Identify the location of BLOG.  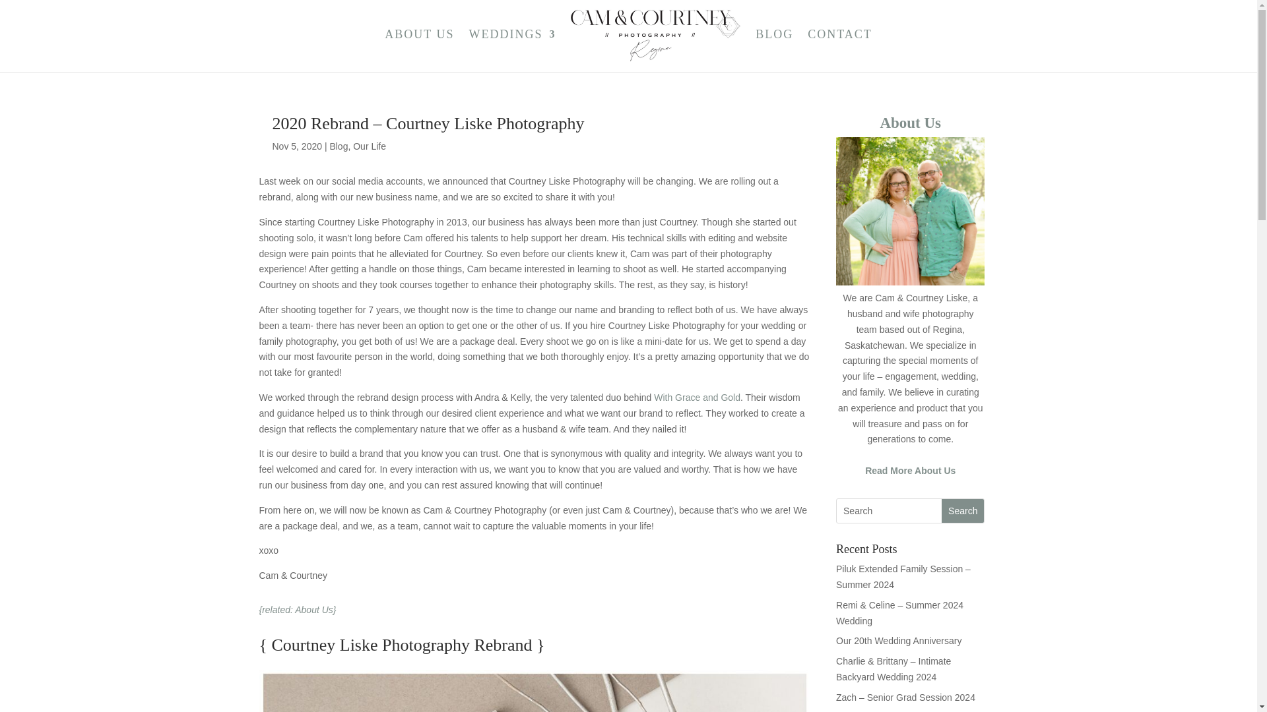
(773, 47).